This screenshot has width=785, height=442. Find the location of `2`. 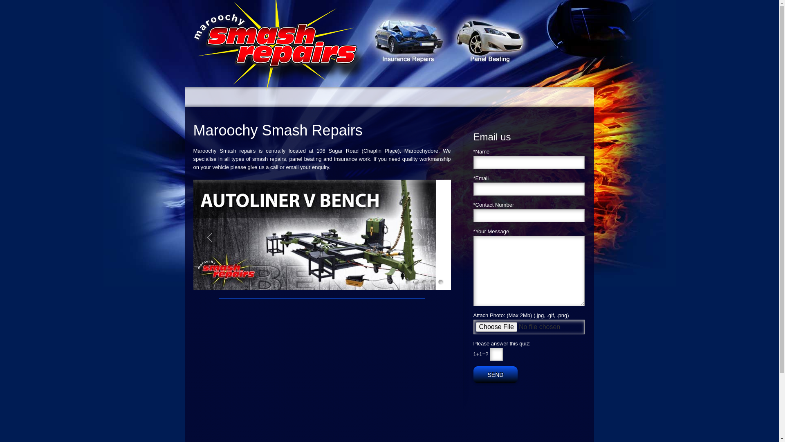

2 is located at coordinates (416, 282).